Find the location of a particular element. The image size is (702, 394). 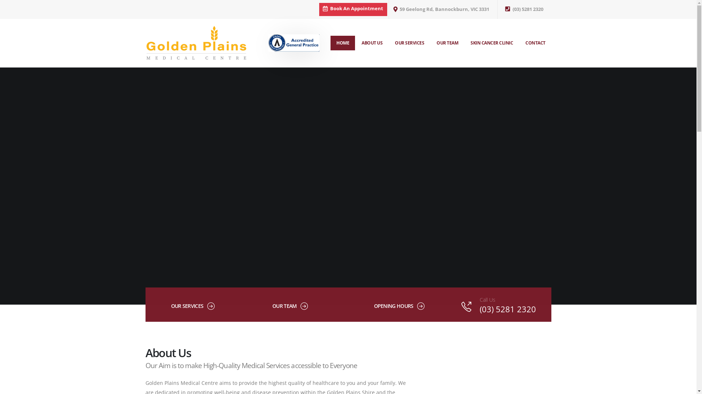

CONTACT is located at coordinates (535, 43).